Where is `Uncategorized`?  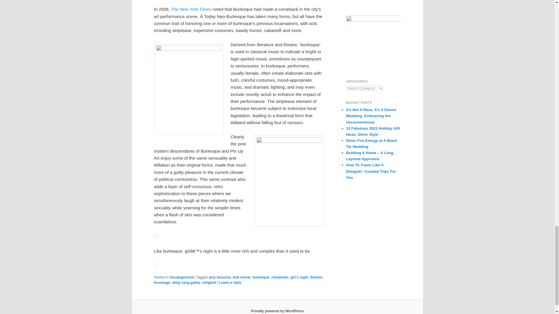 Uncategorized is located at coordinates (181, 277).